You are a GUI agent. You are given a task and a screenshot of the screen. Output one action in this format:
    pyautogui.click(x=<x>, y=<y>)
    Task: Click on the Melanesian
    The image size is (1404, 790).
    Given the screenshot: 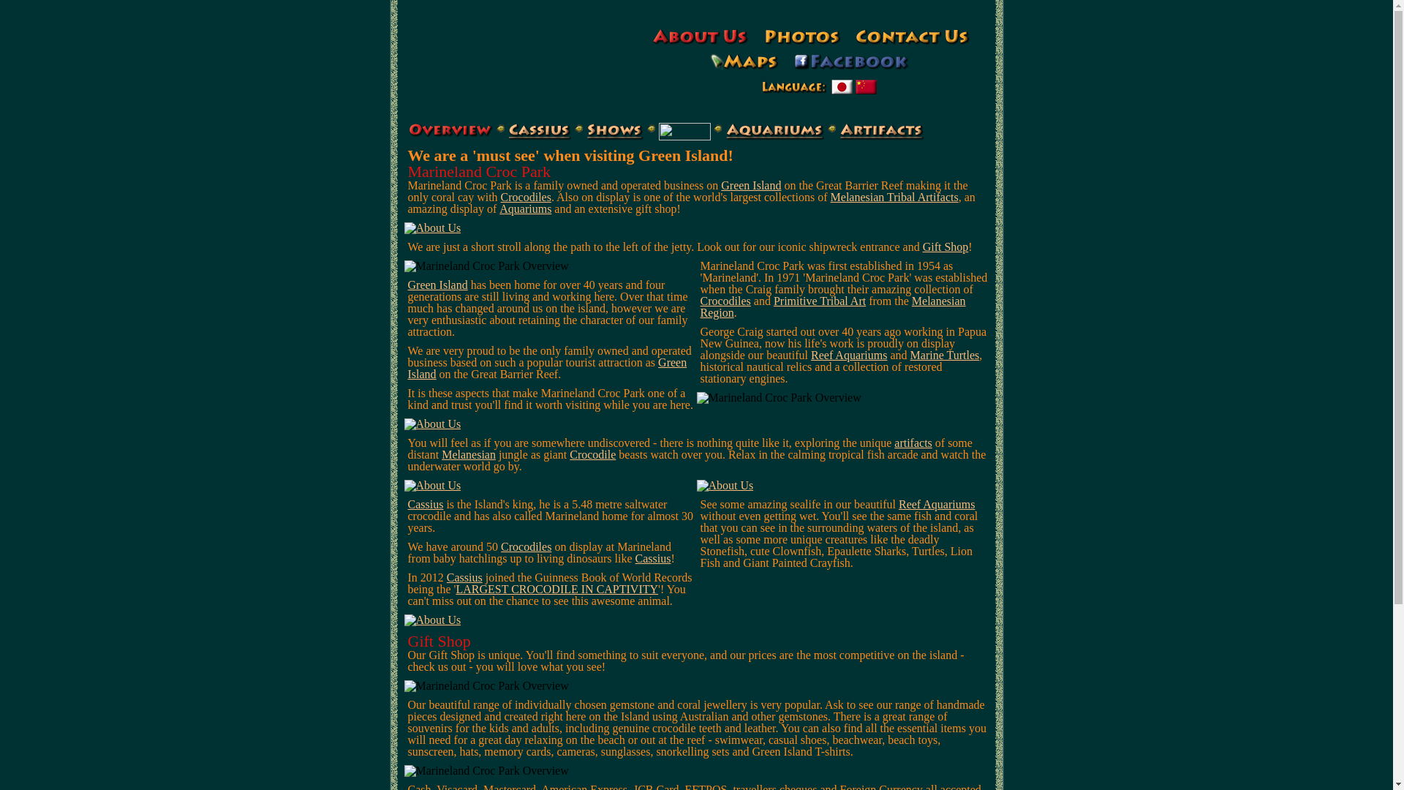 What is the action you would take?
    pyautogui.click(x=469, y=454)
    